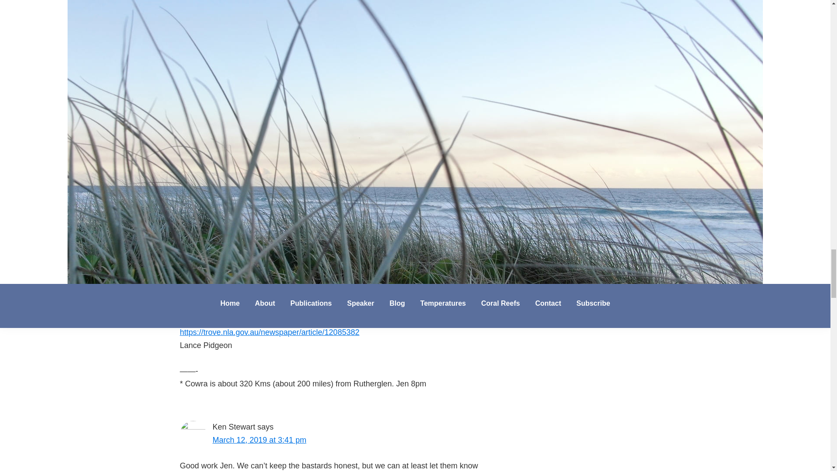 The height and width of the screenshot is (471, 837). What do you see at coordinates (240, 76) in the screenshot?
I see `temperates` at bounding box center [240, 76].